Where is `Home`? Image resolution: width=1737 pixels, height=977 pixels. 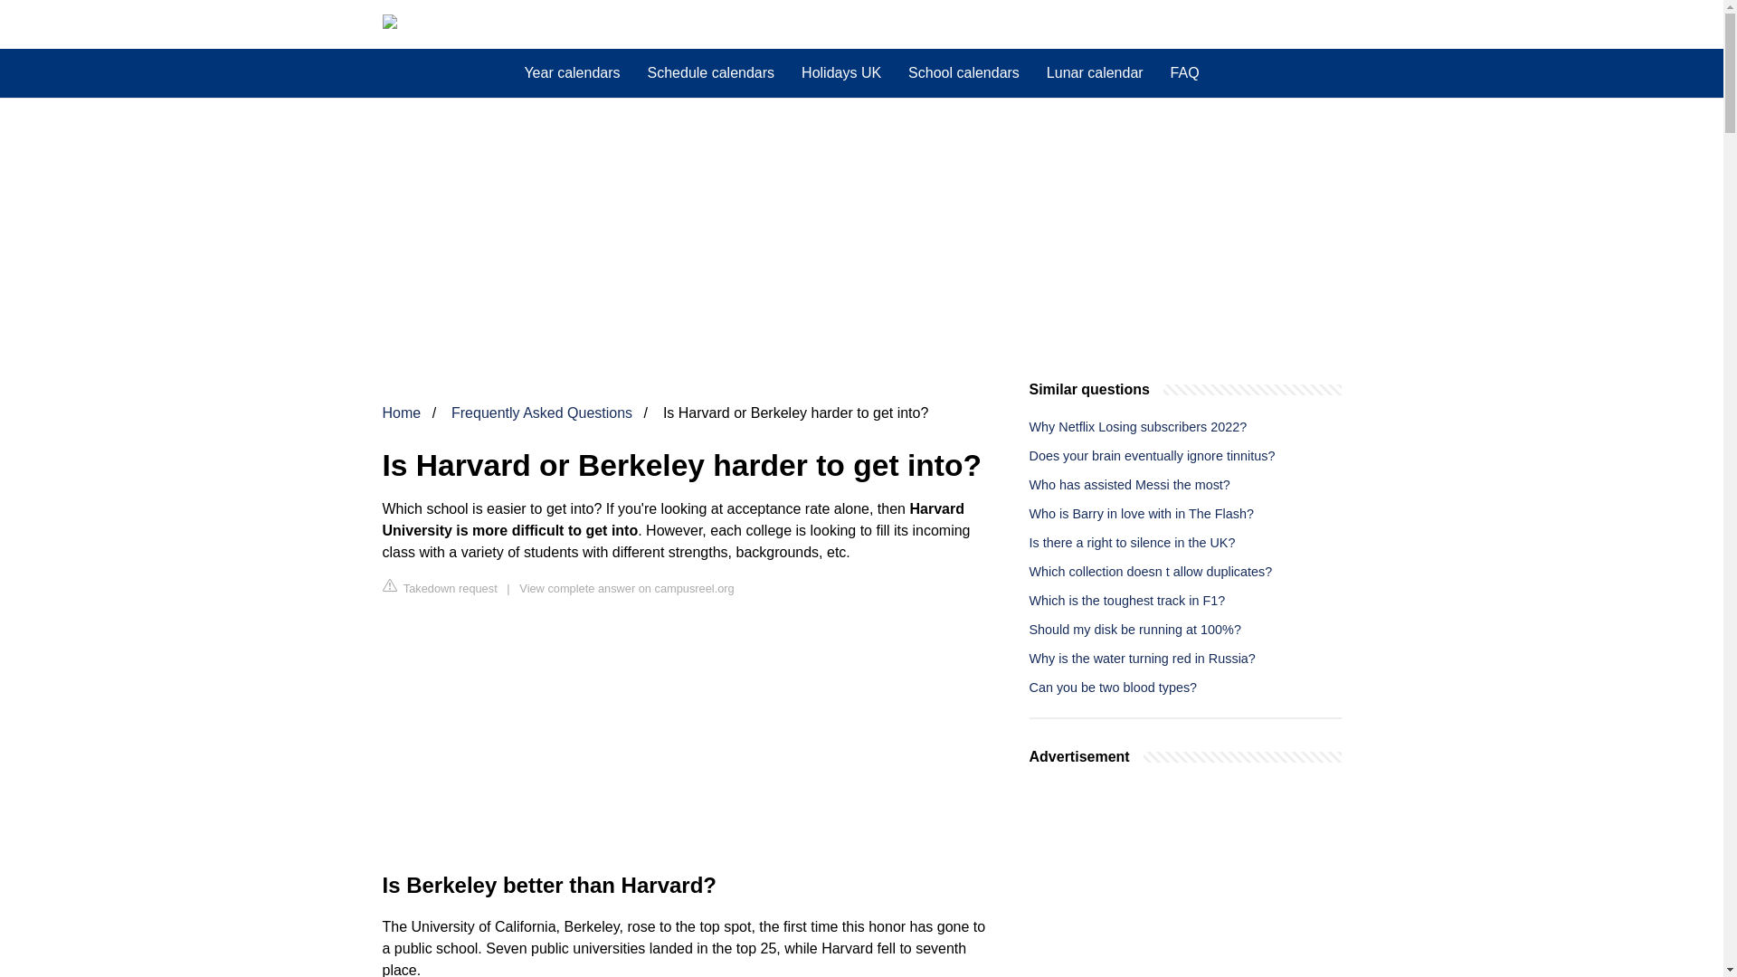 Home is located at coordinates (401, 413).